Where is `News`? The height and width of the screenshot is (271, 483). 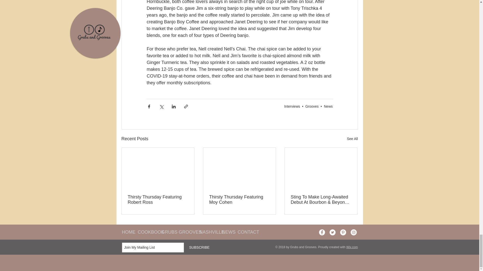
News is located at coordinates (328, 106).